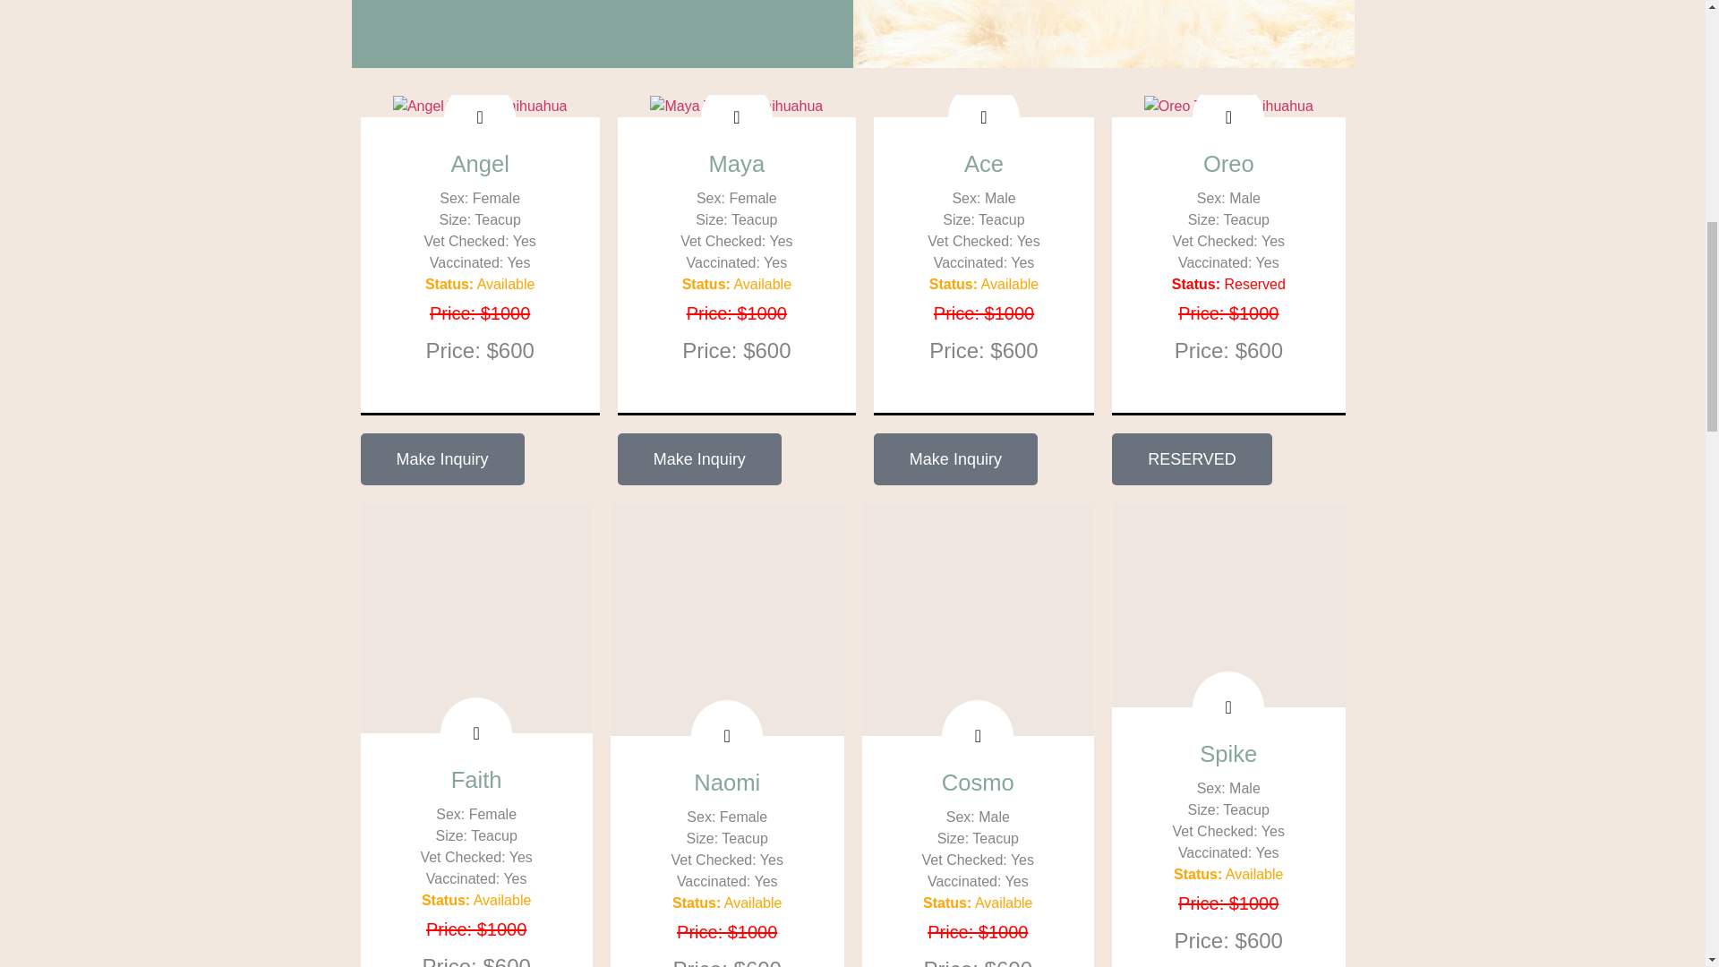 The image size is (1719, 967). Describe the element at coordinates (441, 458) in the screenshot. I see `Make Inquiry` at that location.